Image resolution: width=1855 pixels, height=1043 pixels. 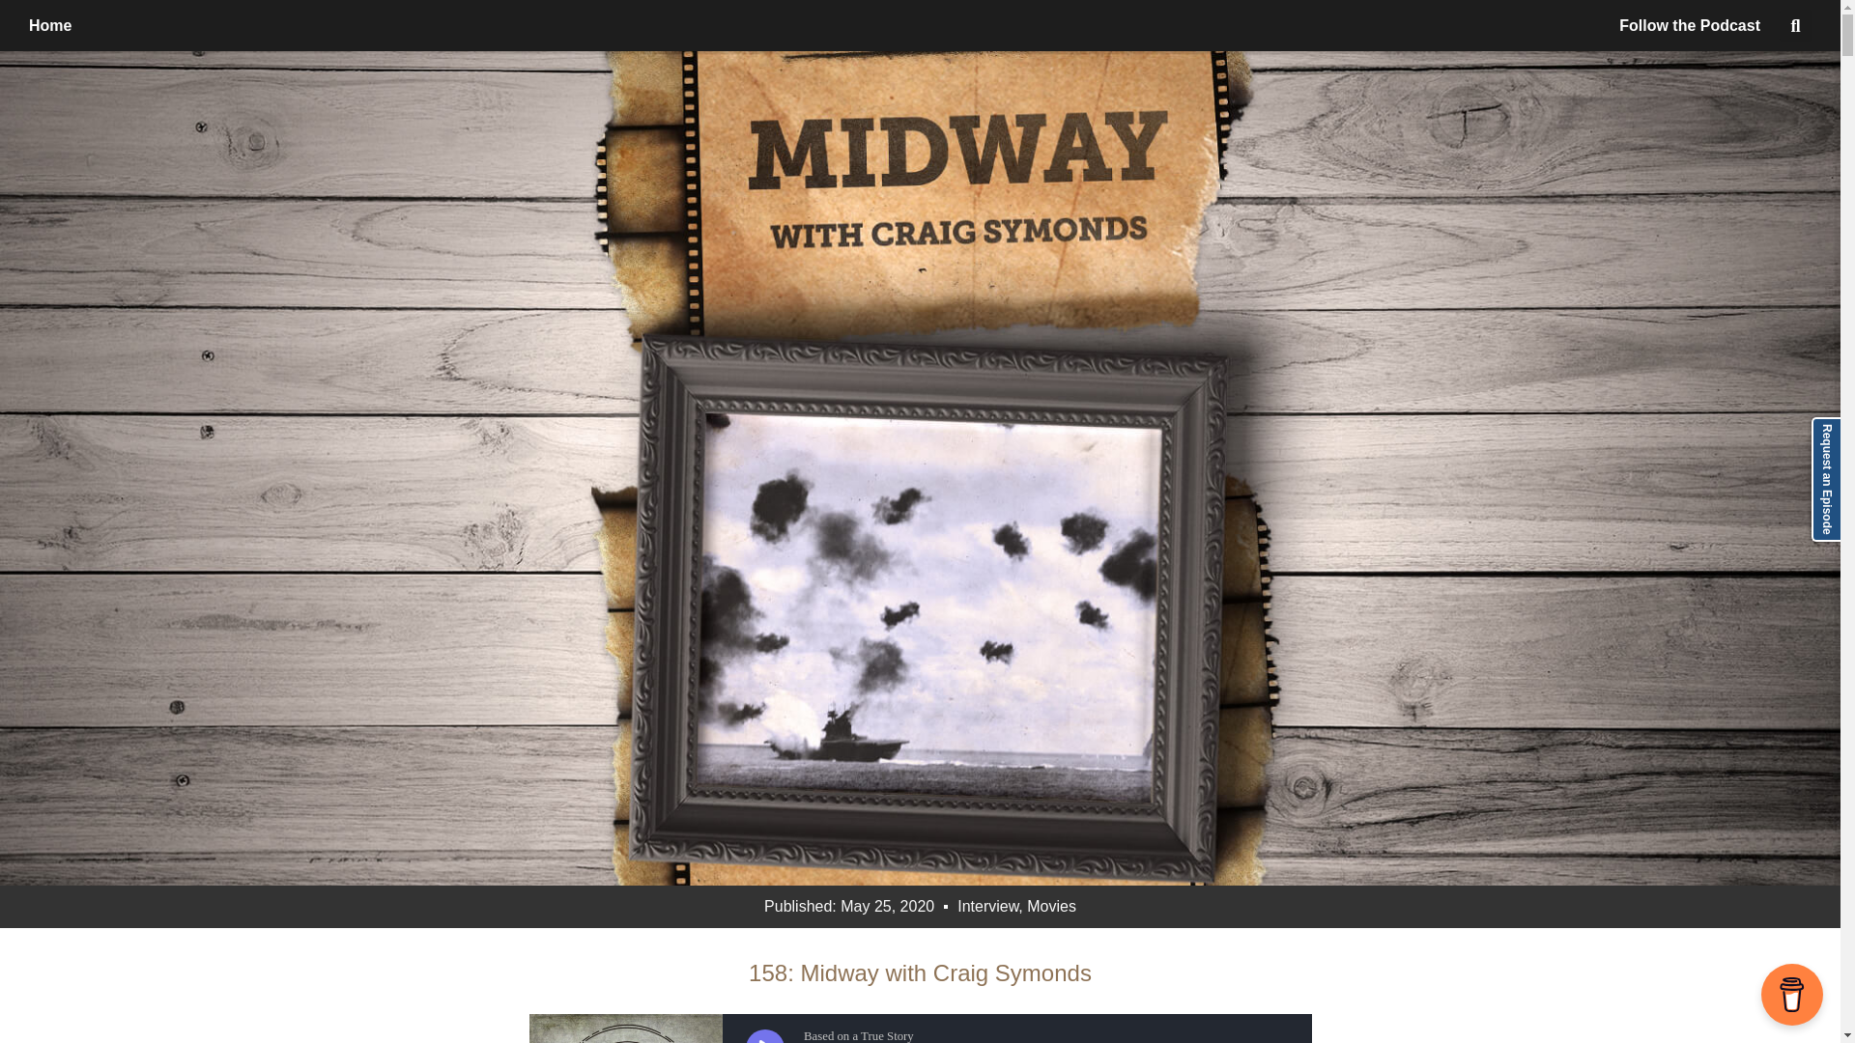 I want to click on Movies, so click(x=1051, y=906).